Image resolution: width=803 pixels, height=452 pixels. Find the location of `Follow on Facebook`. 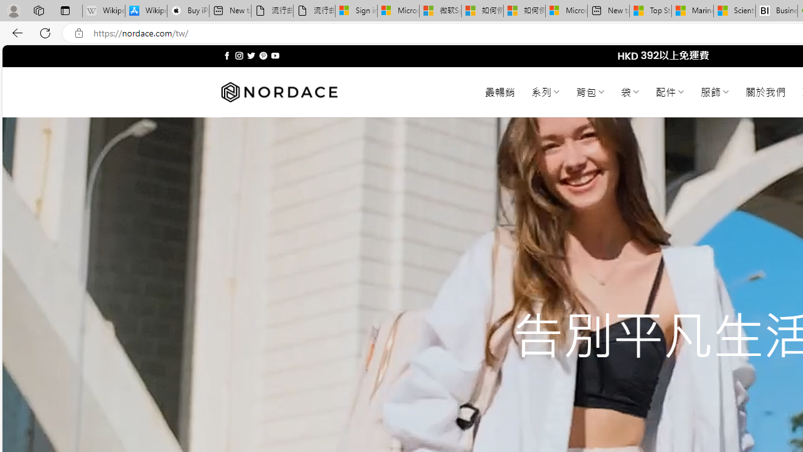

Follow on Facebook is located at coordinates (227, 55).